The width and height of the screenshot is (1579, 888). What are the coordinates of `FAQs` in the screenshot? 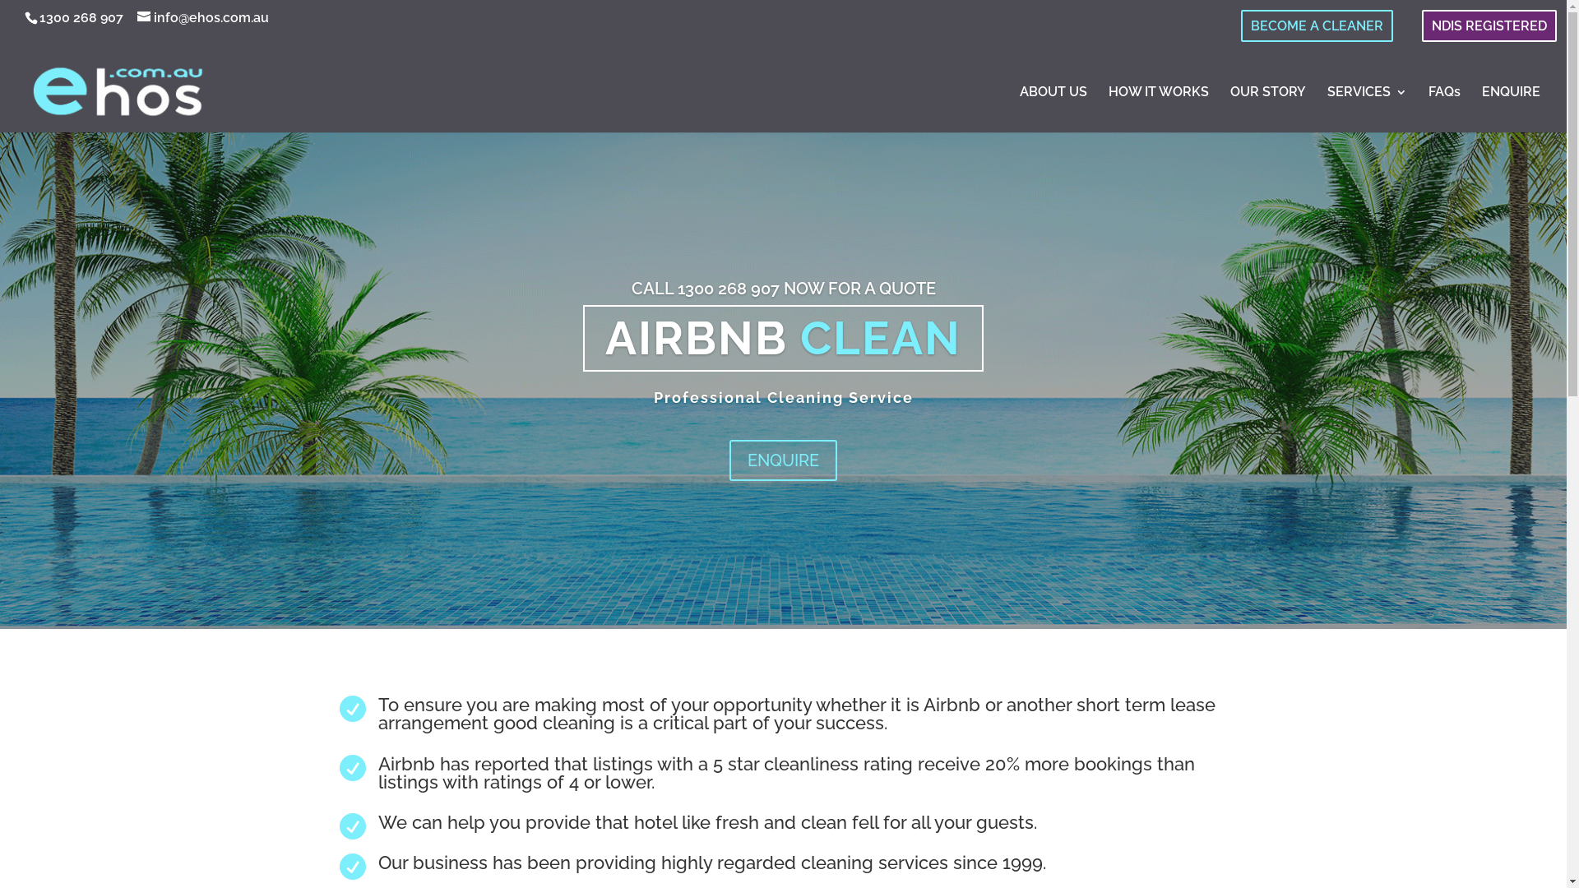 It's located at (1444, 109).